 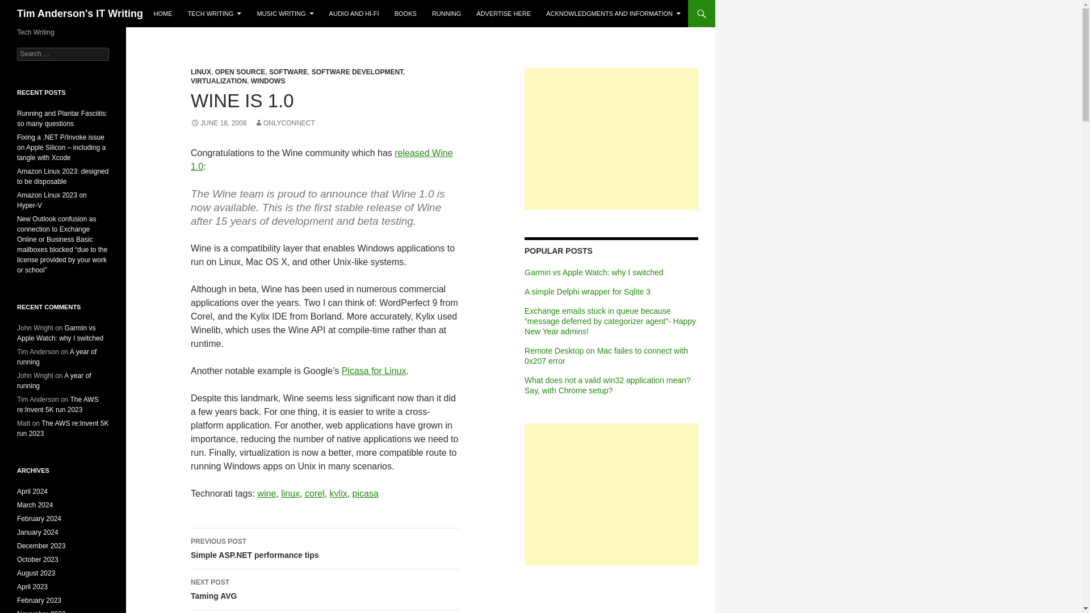 I want to click on ACKNOWLEDGMENTS AND INFORMATION, so click(x=613, y=14).